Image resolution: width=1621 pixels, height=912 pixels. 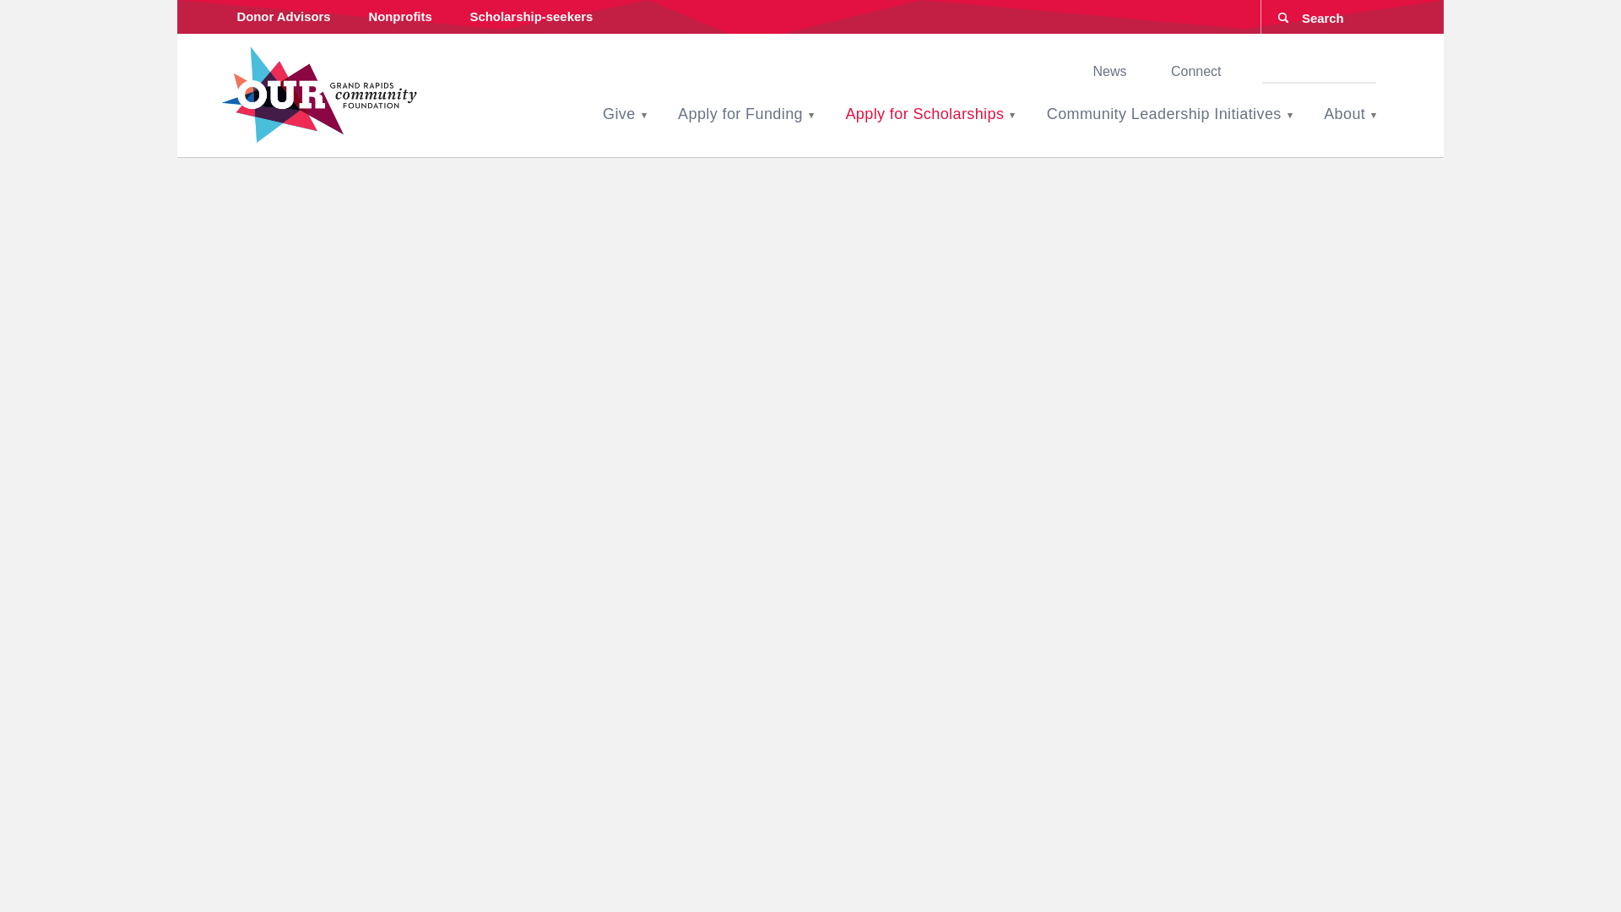 What do you see at coordinates (740, 114) in the screenshot?
I see `Apply for Funding` at bounding box center [740, 114].